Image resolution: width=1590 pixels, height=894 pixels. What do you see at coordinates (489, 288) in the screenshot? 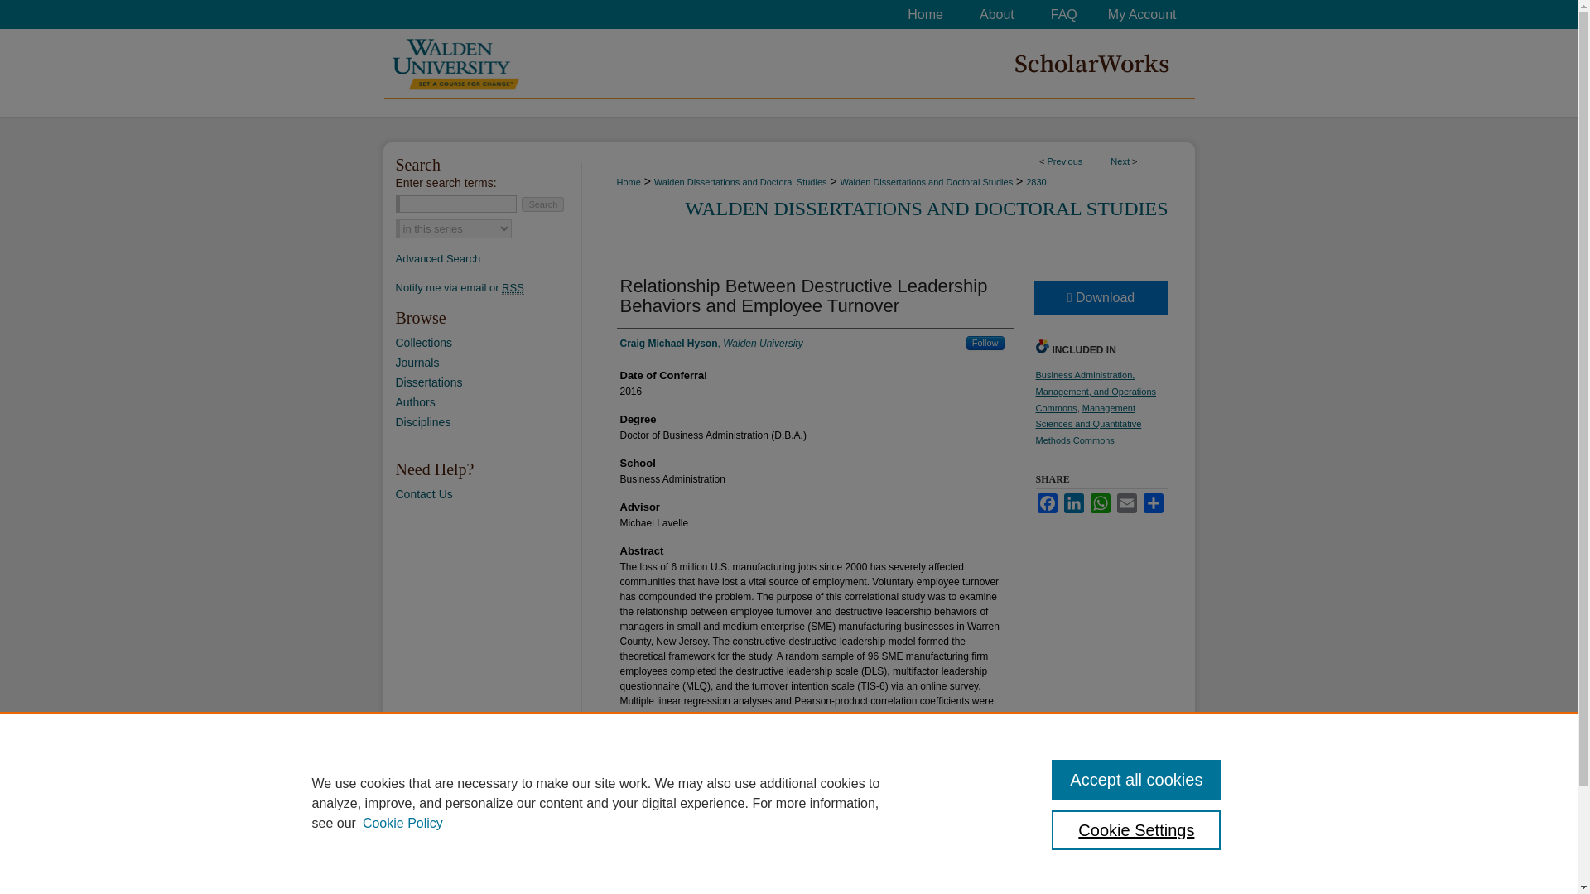
I see `Notify me via email or RSS` at bounding box center [489, 288].